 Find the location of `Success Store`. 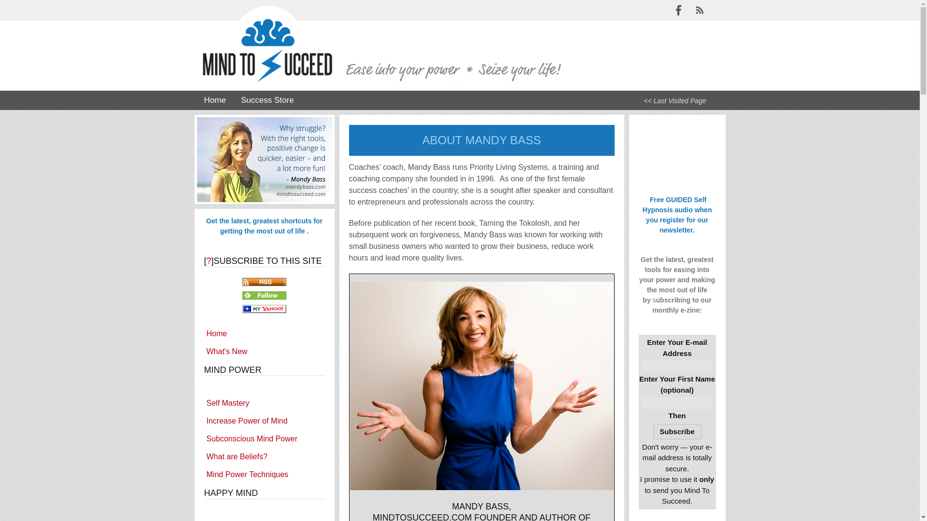

Success Store is located at coordinates (267, 100).